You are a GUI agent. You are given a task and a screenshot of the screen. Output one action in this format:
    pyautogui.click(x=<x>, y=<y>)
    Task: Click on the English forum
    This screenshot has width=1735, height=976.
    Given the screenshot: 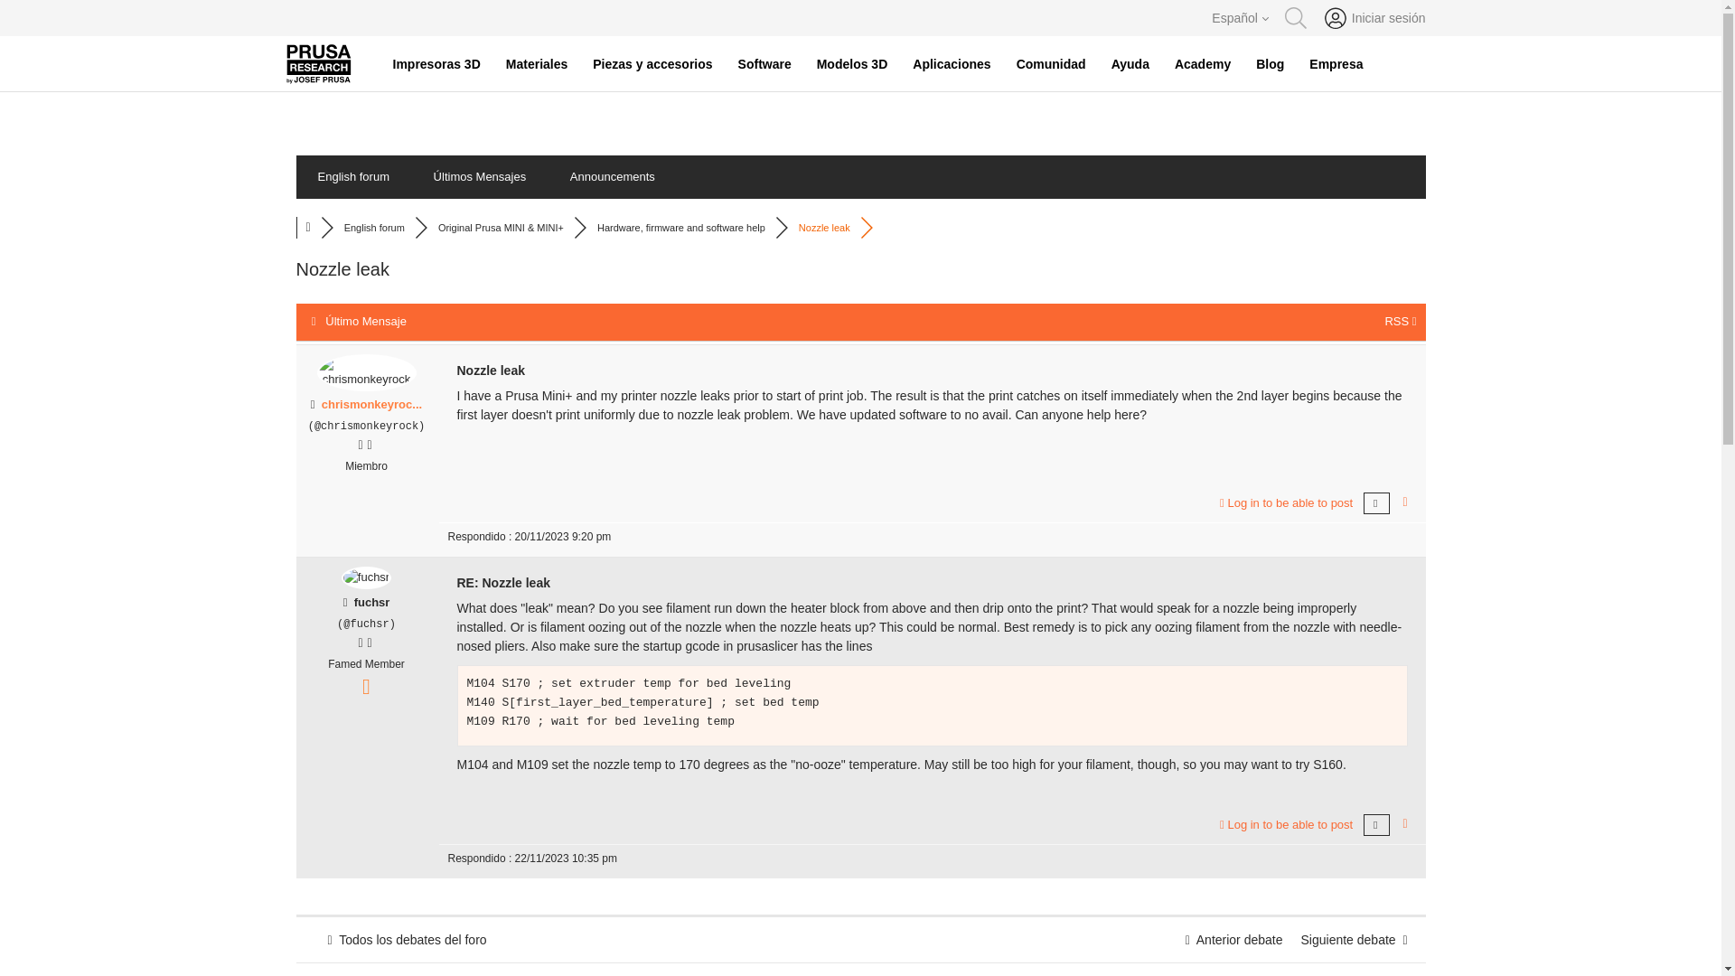 What is the action you would take?
    pyautogui.click(x=354, y=177)
    